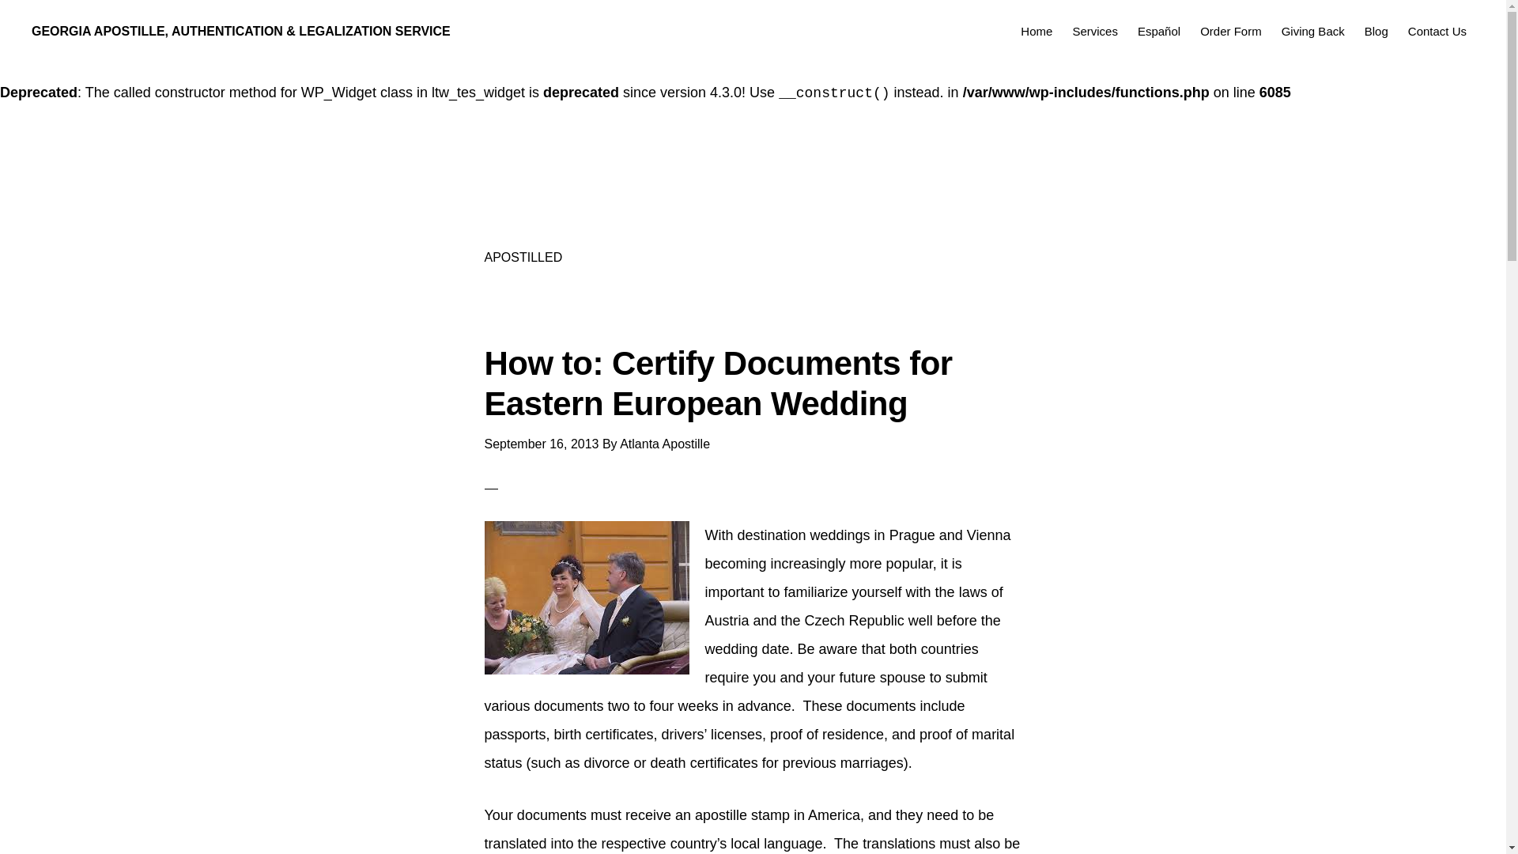 This screenshot has width=1518, height=854. I want to click on Services, so click(1094, 30).